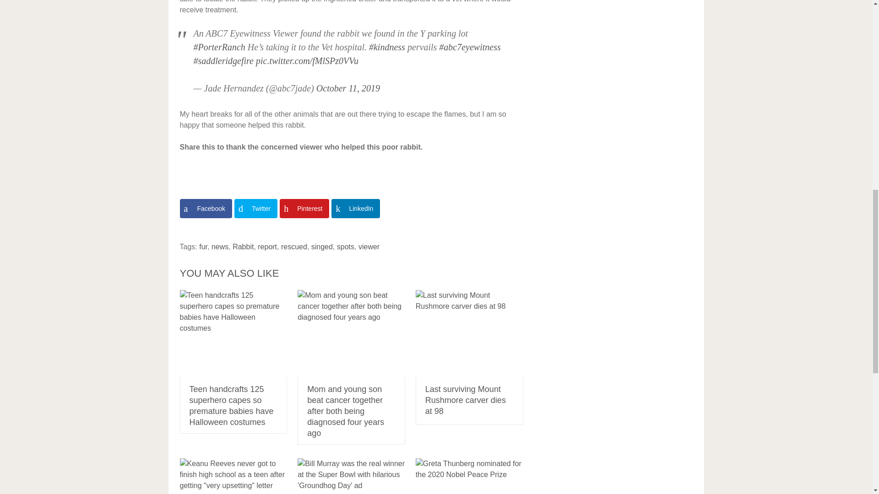 This screenshot has height=494, width=879. What do you see at coordinates (205, 209) in the screenshot?
I see `Share on Facebook` at bounding box center [205, 209].